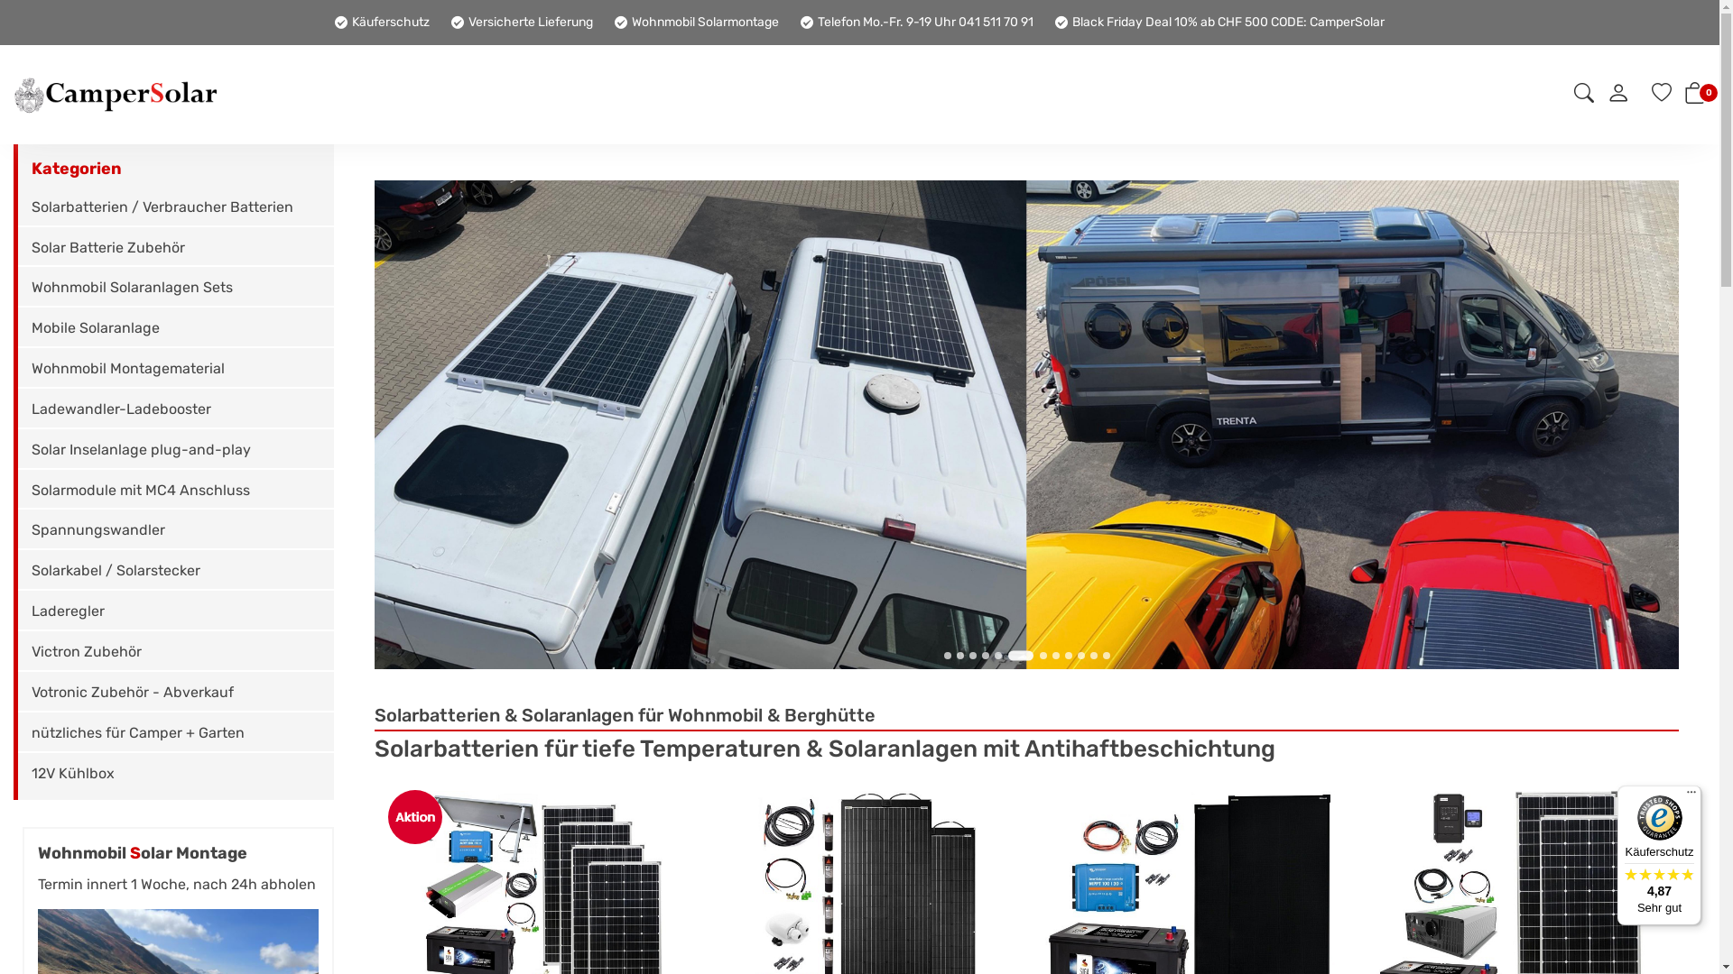 This screenshot has height=974, width=1733. Describe the element at coordinates (1220, 22) in the screenshot. I see `Black Friday Deal 10% ab CHF 500 CODE: CamperSolar` at that location.